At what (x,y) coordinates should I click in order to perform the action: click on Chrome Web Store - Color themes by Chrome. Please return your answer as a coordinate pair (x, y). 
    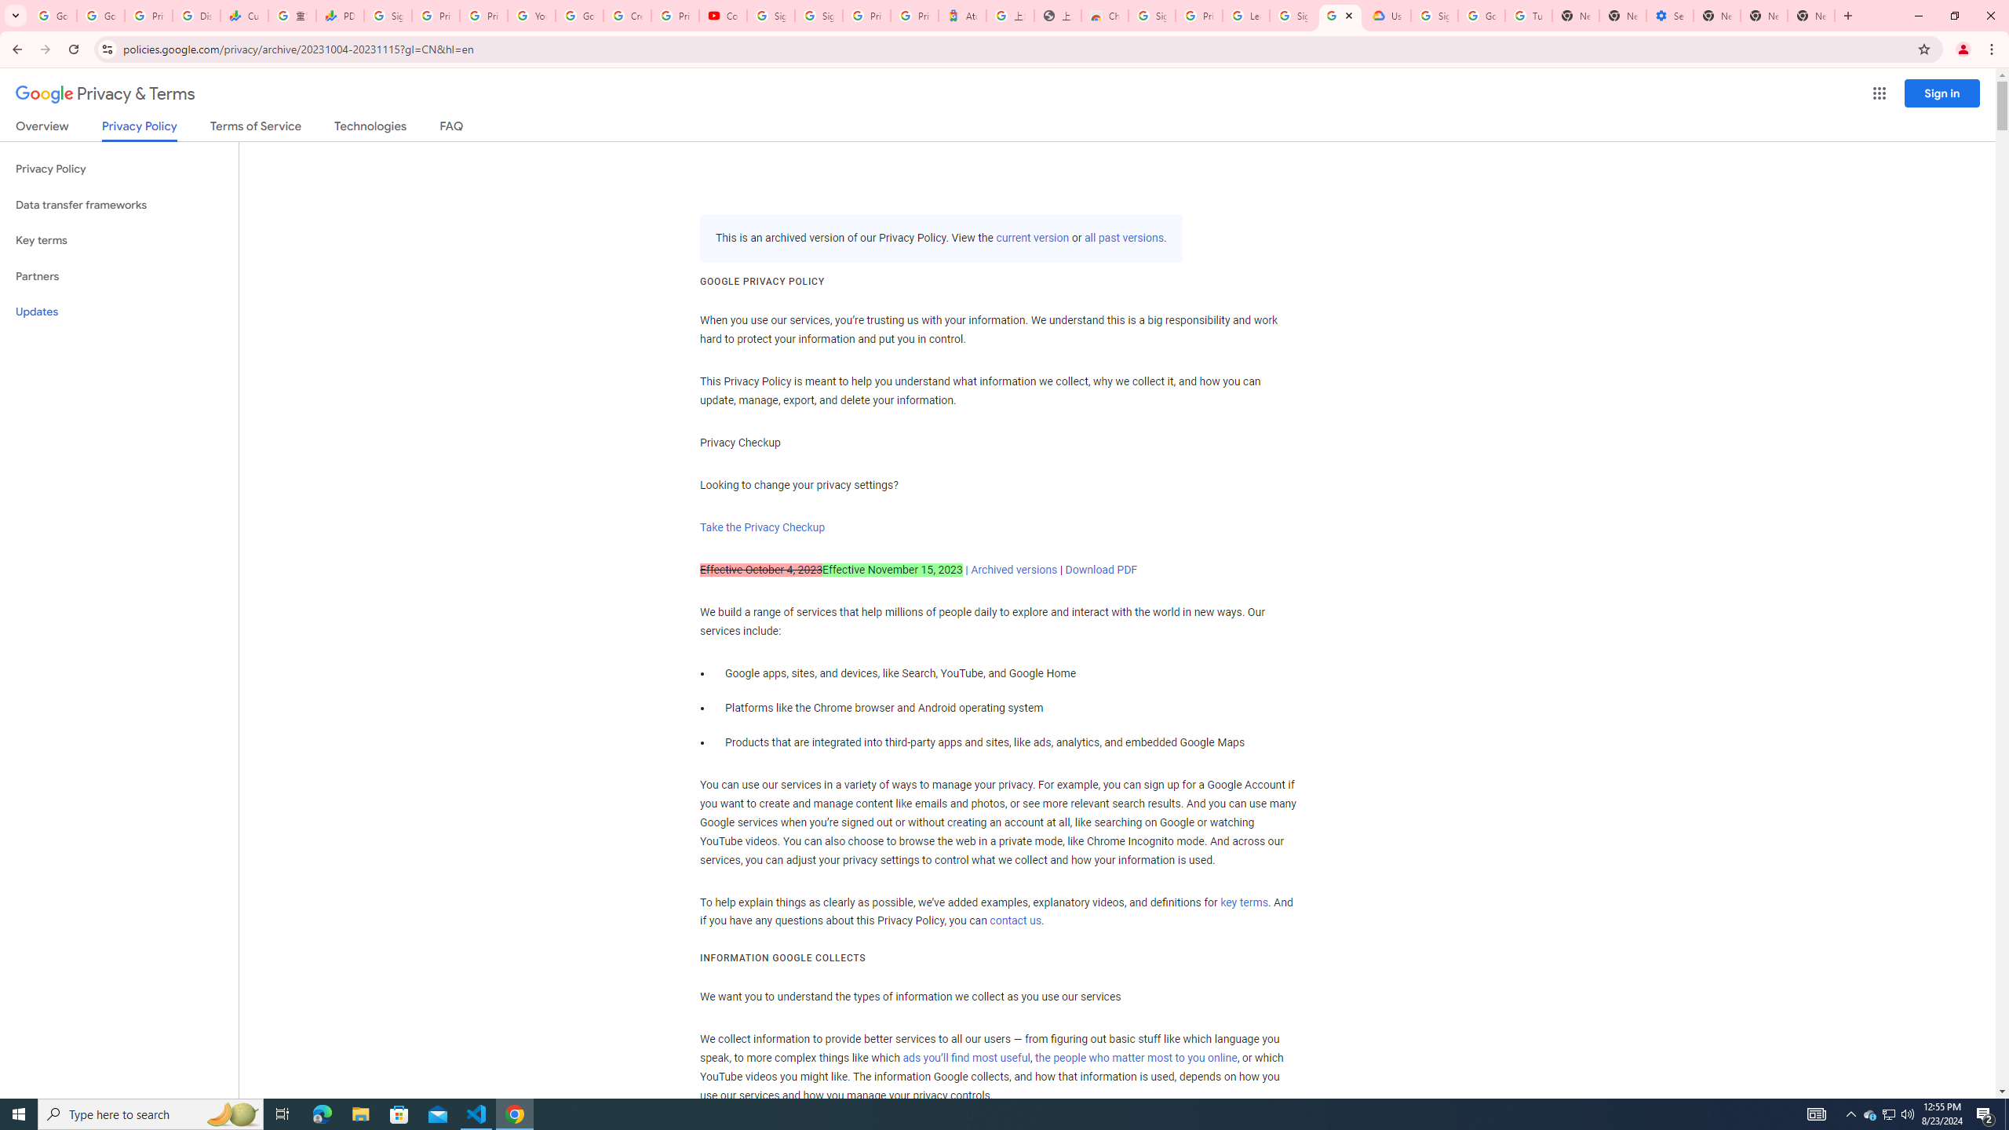
    Looking at the image, I should click on (1105, 16).